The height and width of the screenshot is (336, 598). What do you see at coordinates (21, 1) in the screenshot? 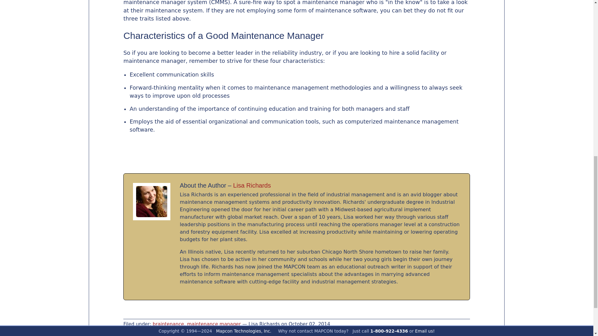
I see `YouTube` at bounding box center [21, 1].